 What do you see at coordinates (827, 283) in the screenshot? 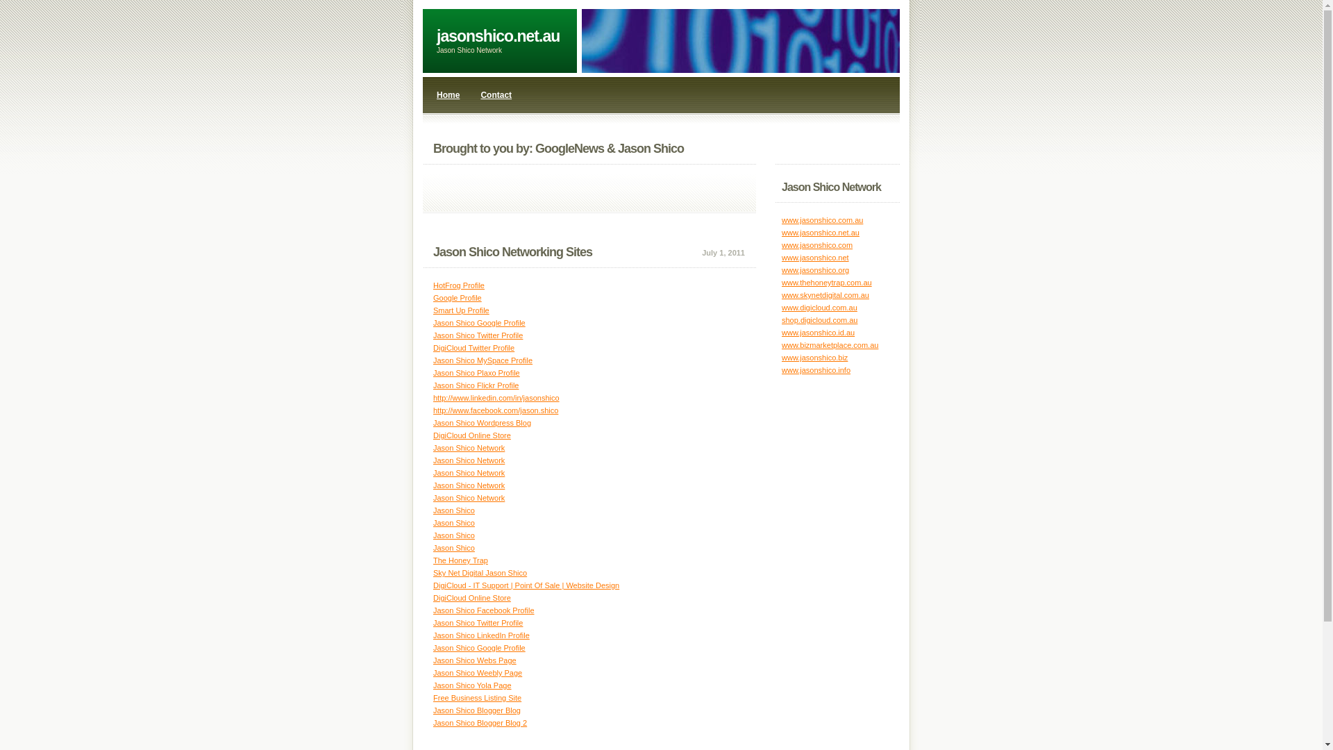
I see `www.thehoneytrap.com.au` at bounding box center [827, 283].